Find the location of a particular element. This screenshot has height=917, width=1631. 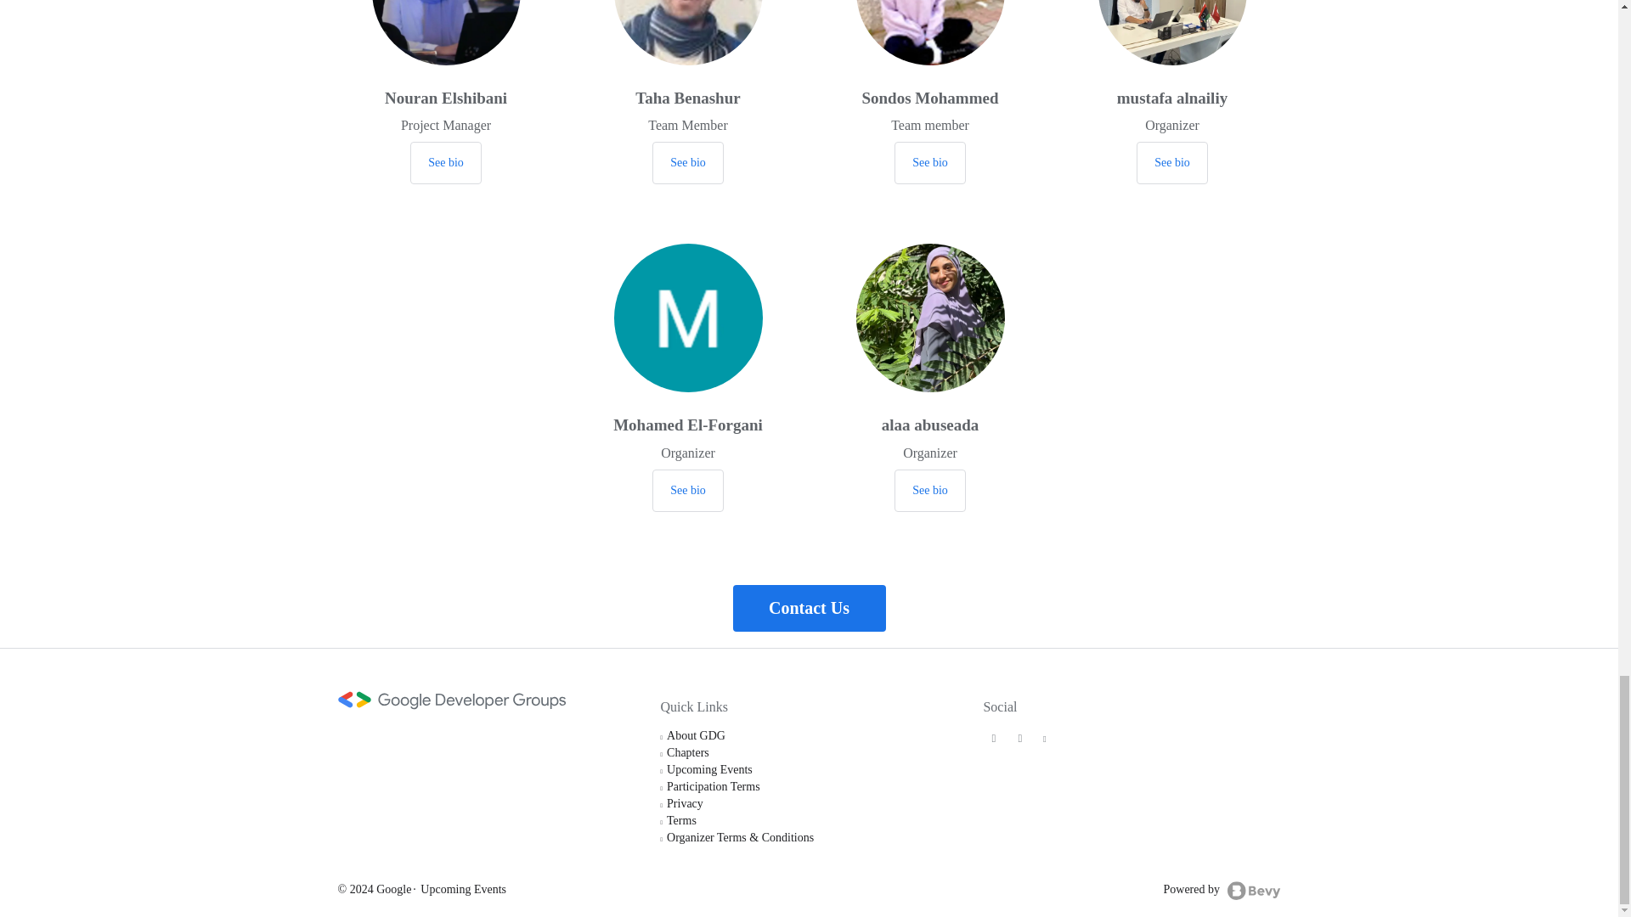

LinkedIn is located at coordinates (1019, 737).